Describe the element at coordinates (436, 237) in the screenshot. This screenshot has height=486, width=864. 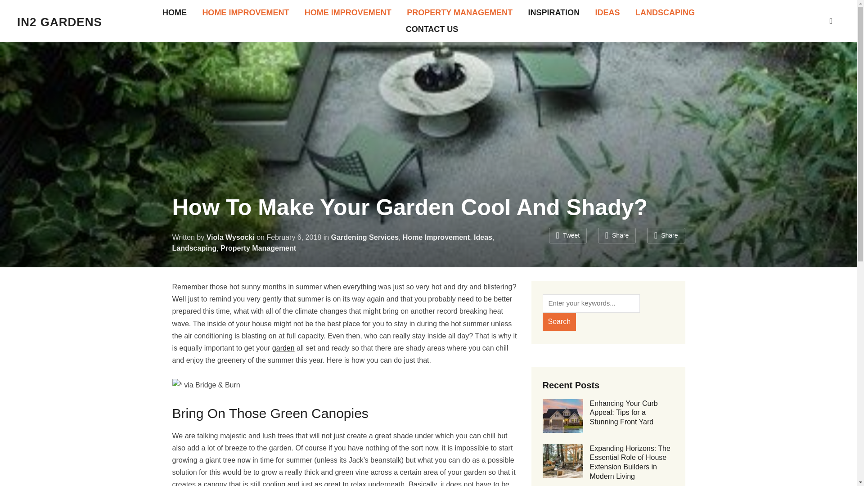
I see `Home Improvement` at that location.